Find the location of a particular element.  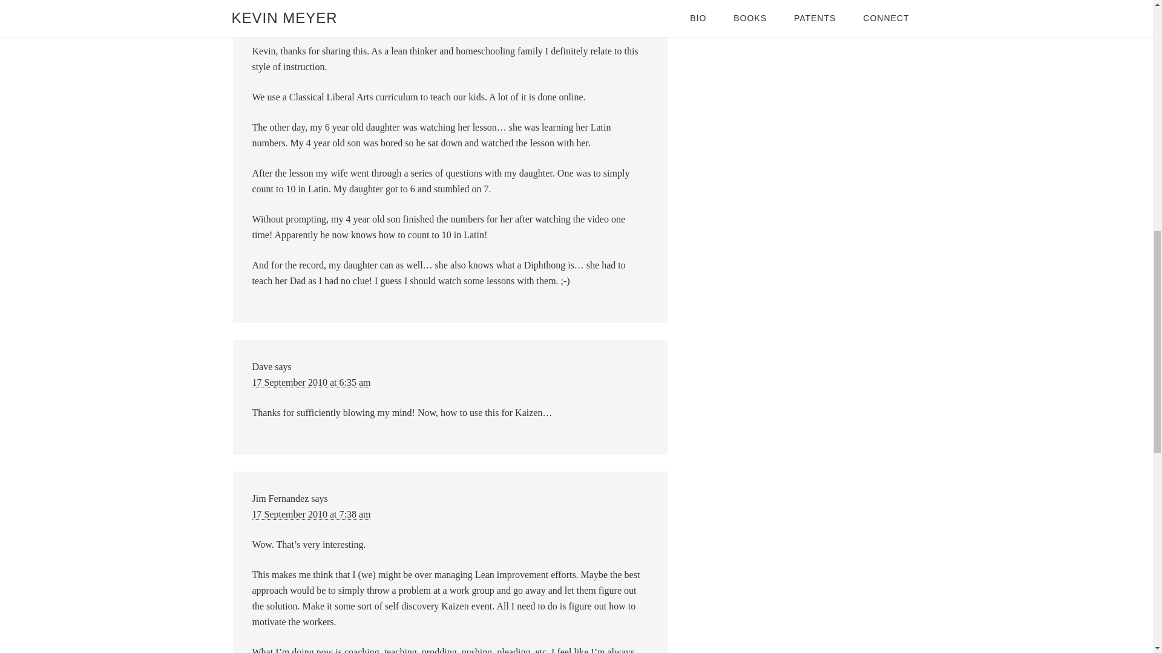

17 September 2010 at 6:35 am is located at coordinates (311, 382).